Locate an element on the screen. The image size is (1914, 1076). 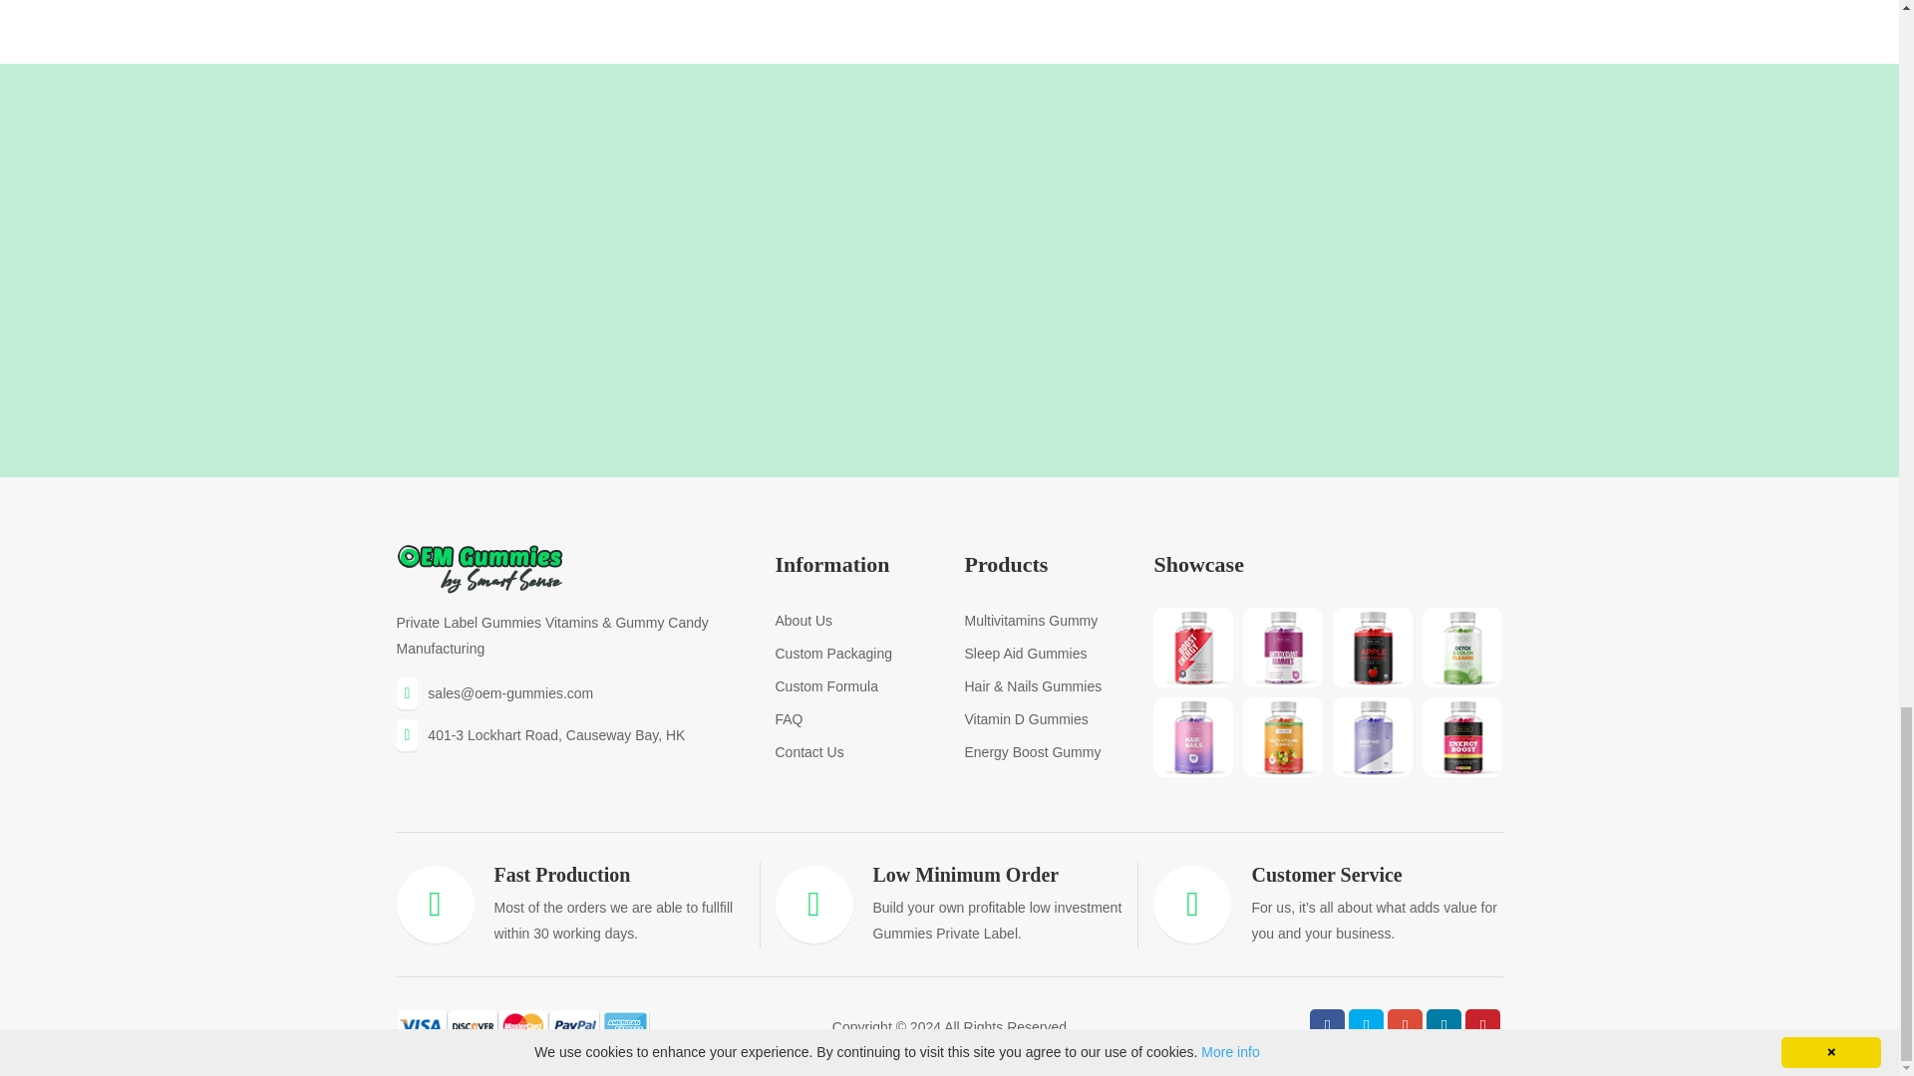
Energy Boost Gummy is located at coordinates (1033, 751).